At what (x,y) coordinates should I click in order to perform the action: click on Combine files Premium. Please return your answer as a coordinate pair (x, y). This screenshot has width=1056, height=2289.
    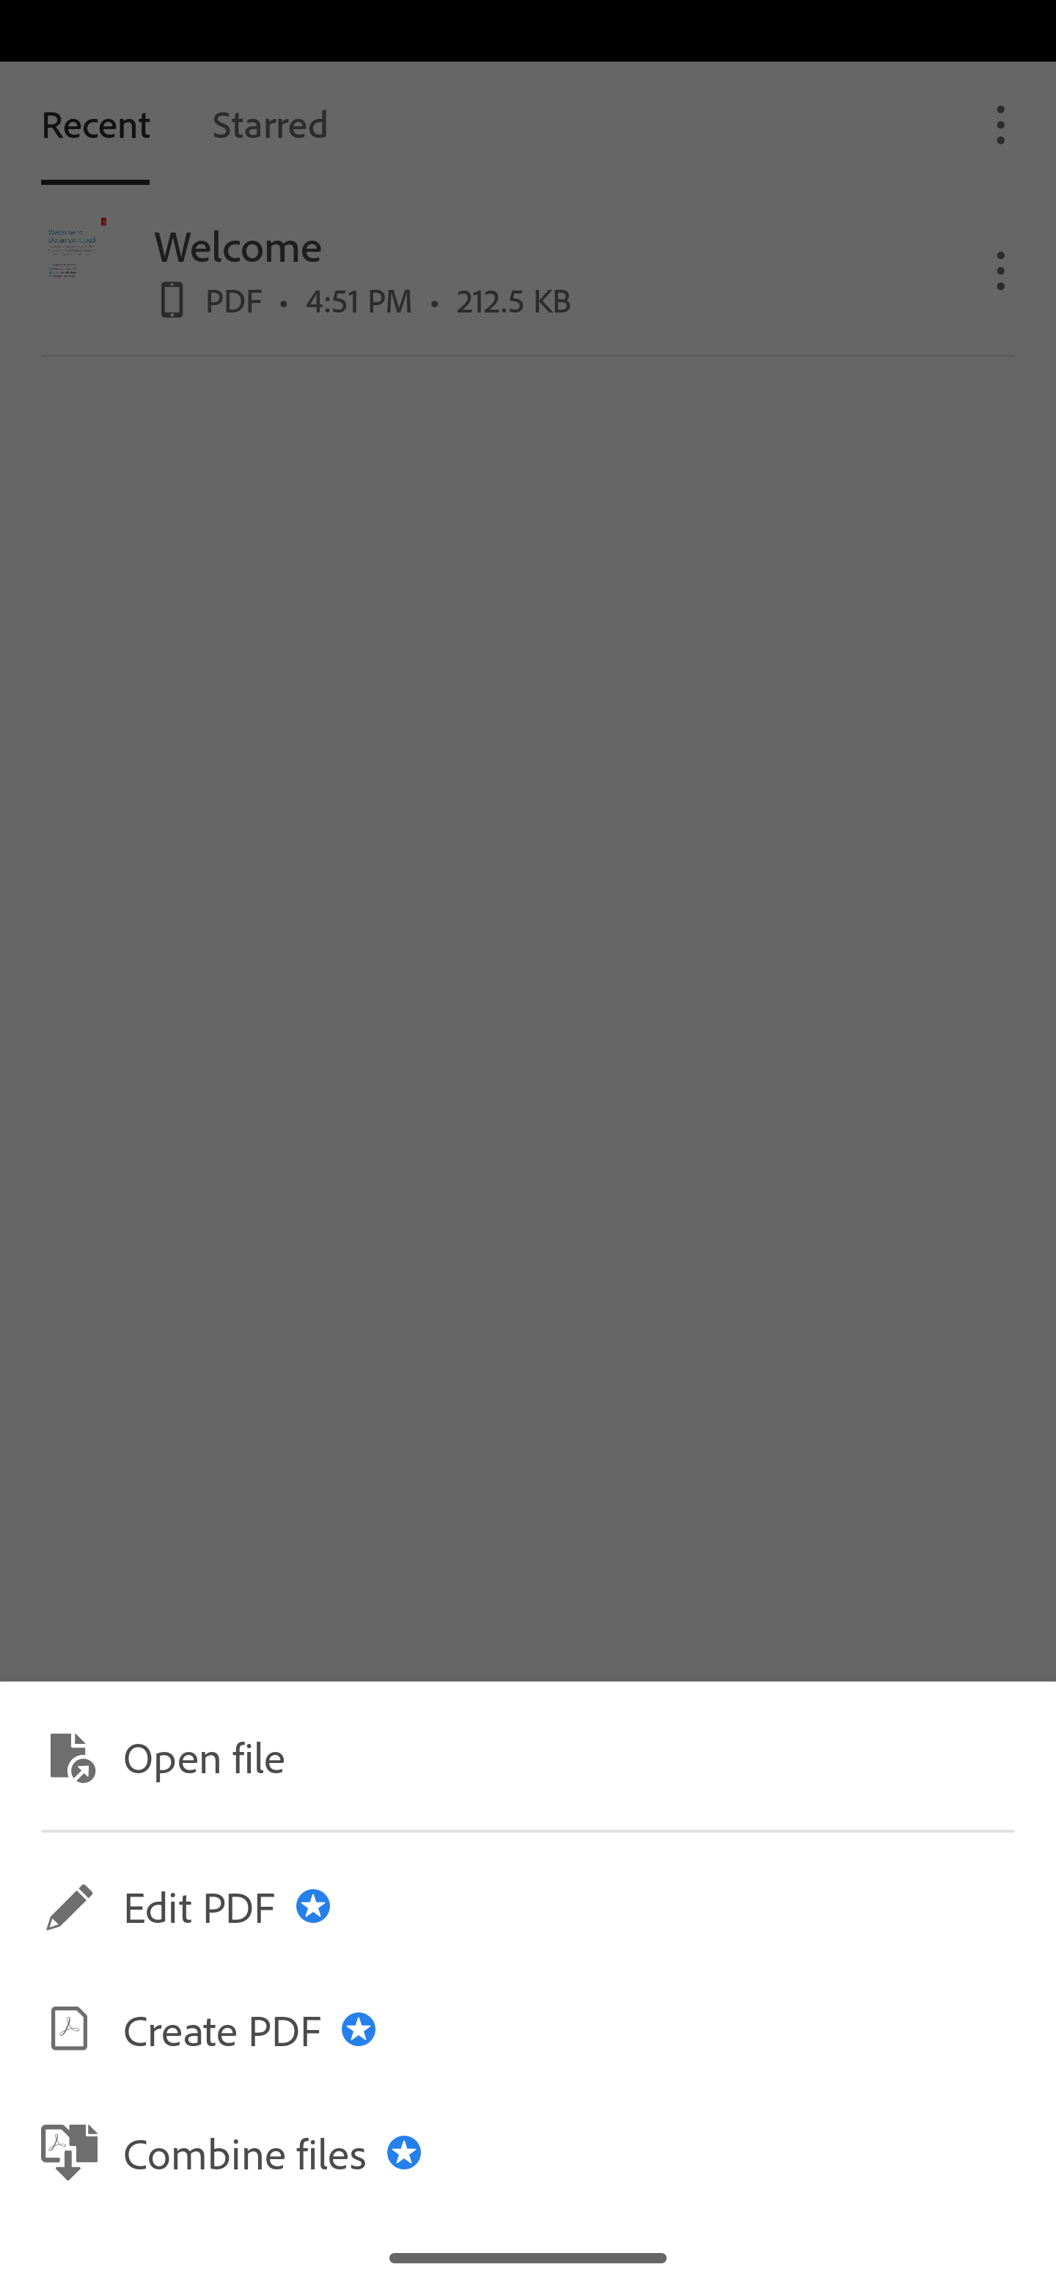
    Looking at the image, I should click on (528, 2151).